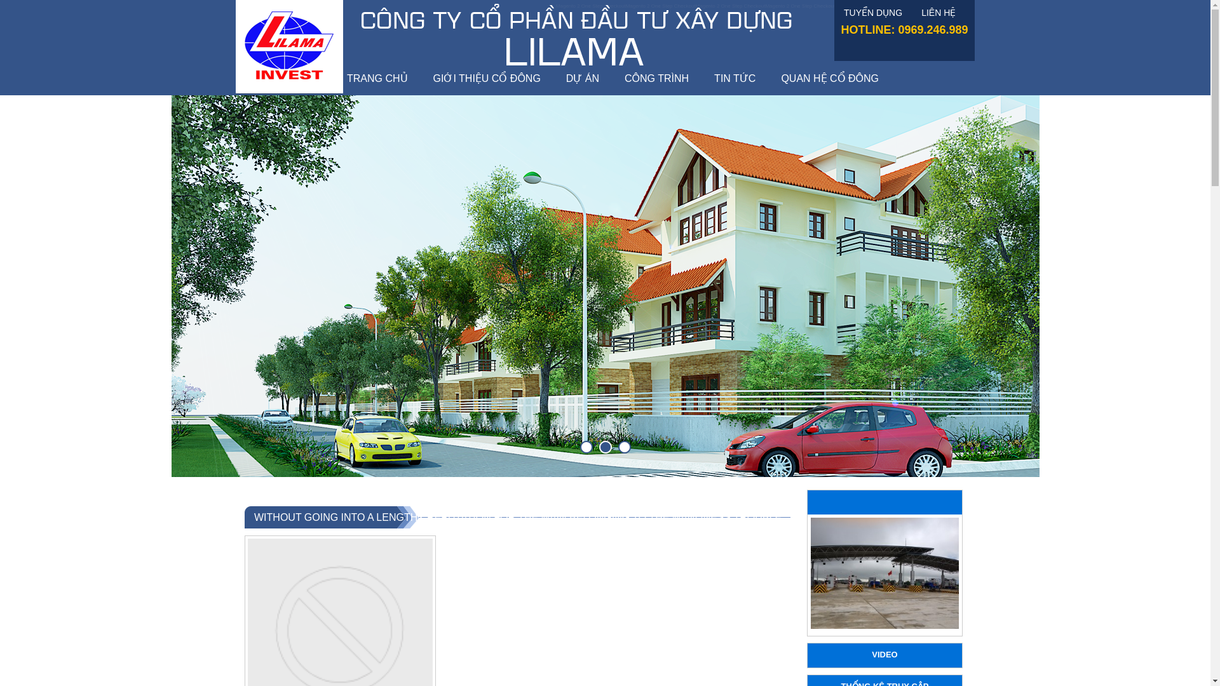  I want to click on Magento 2 One Step Checkout, so click(591, 6).